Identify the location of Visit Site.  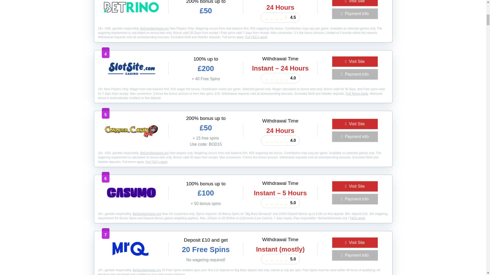
(355, 62).